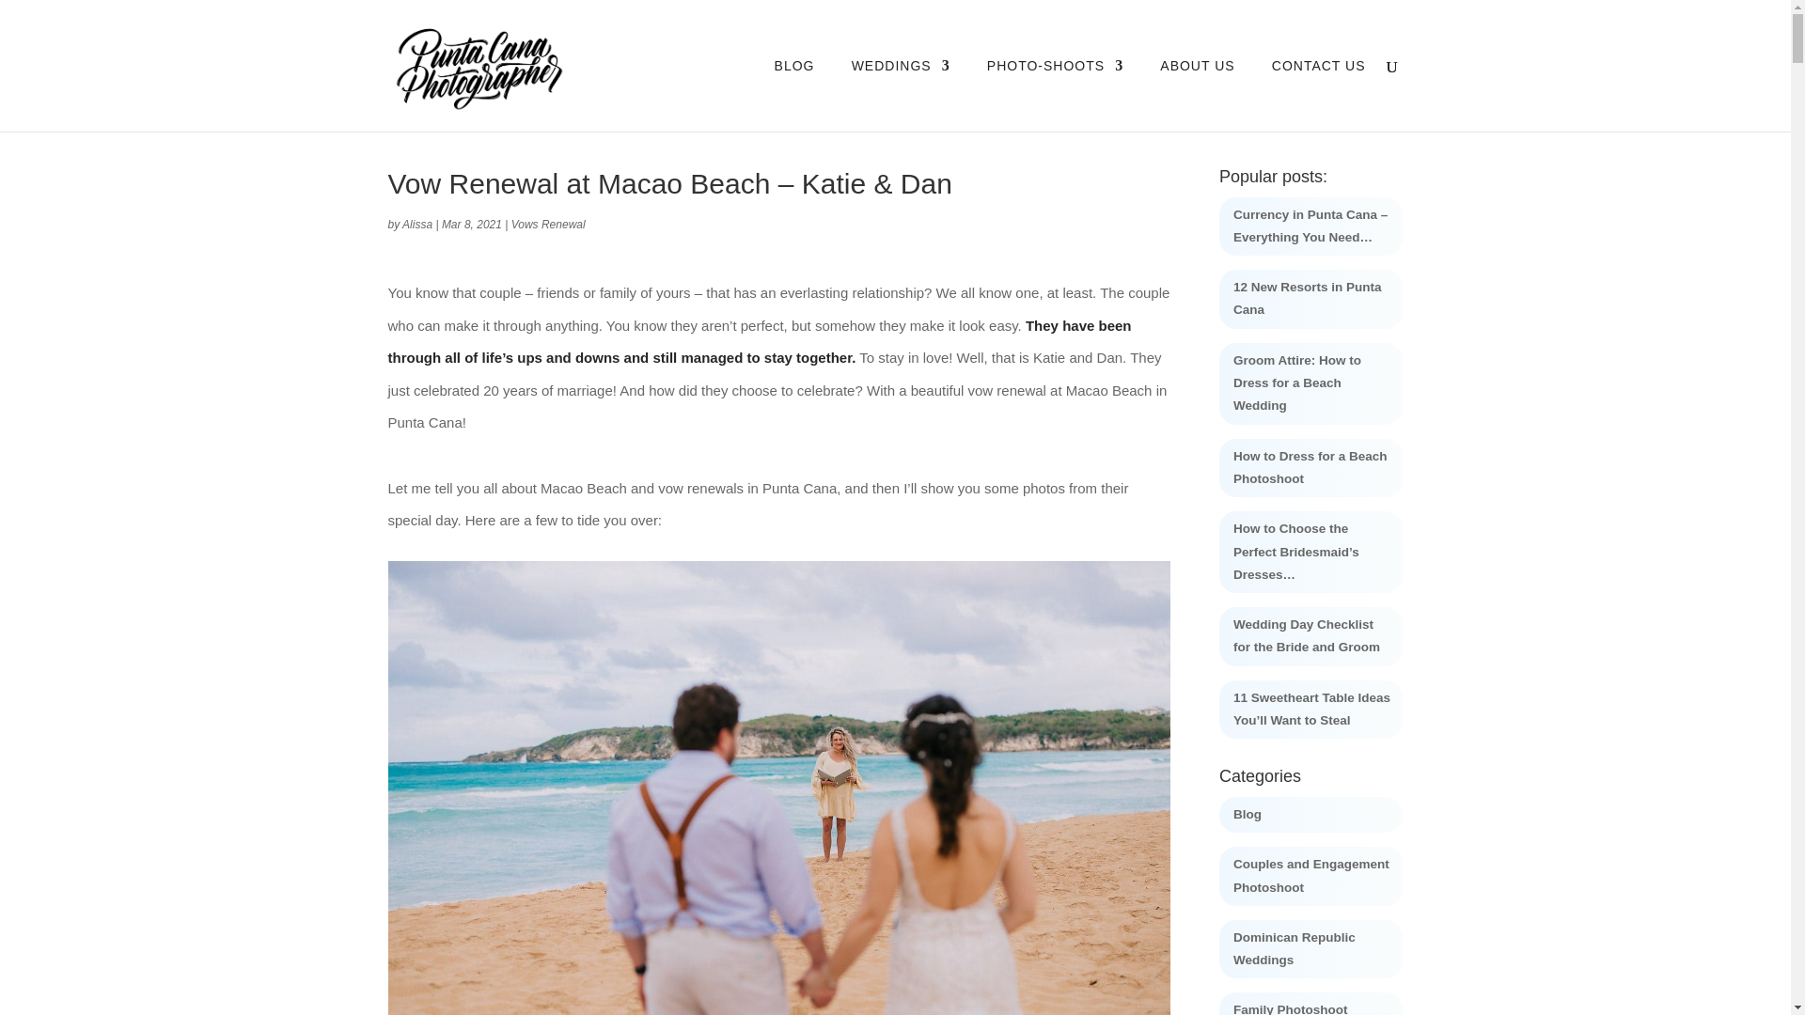  What do you see at coordinates (1198, 95) in the screenshot?
I see `ABOUT US` at bounding box center [1198, 95].